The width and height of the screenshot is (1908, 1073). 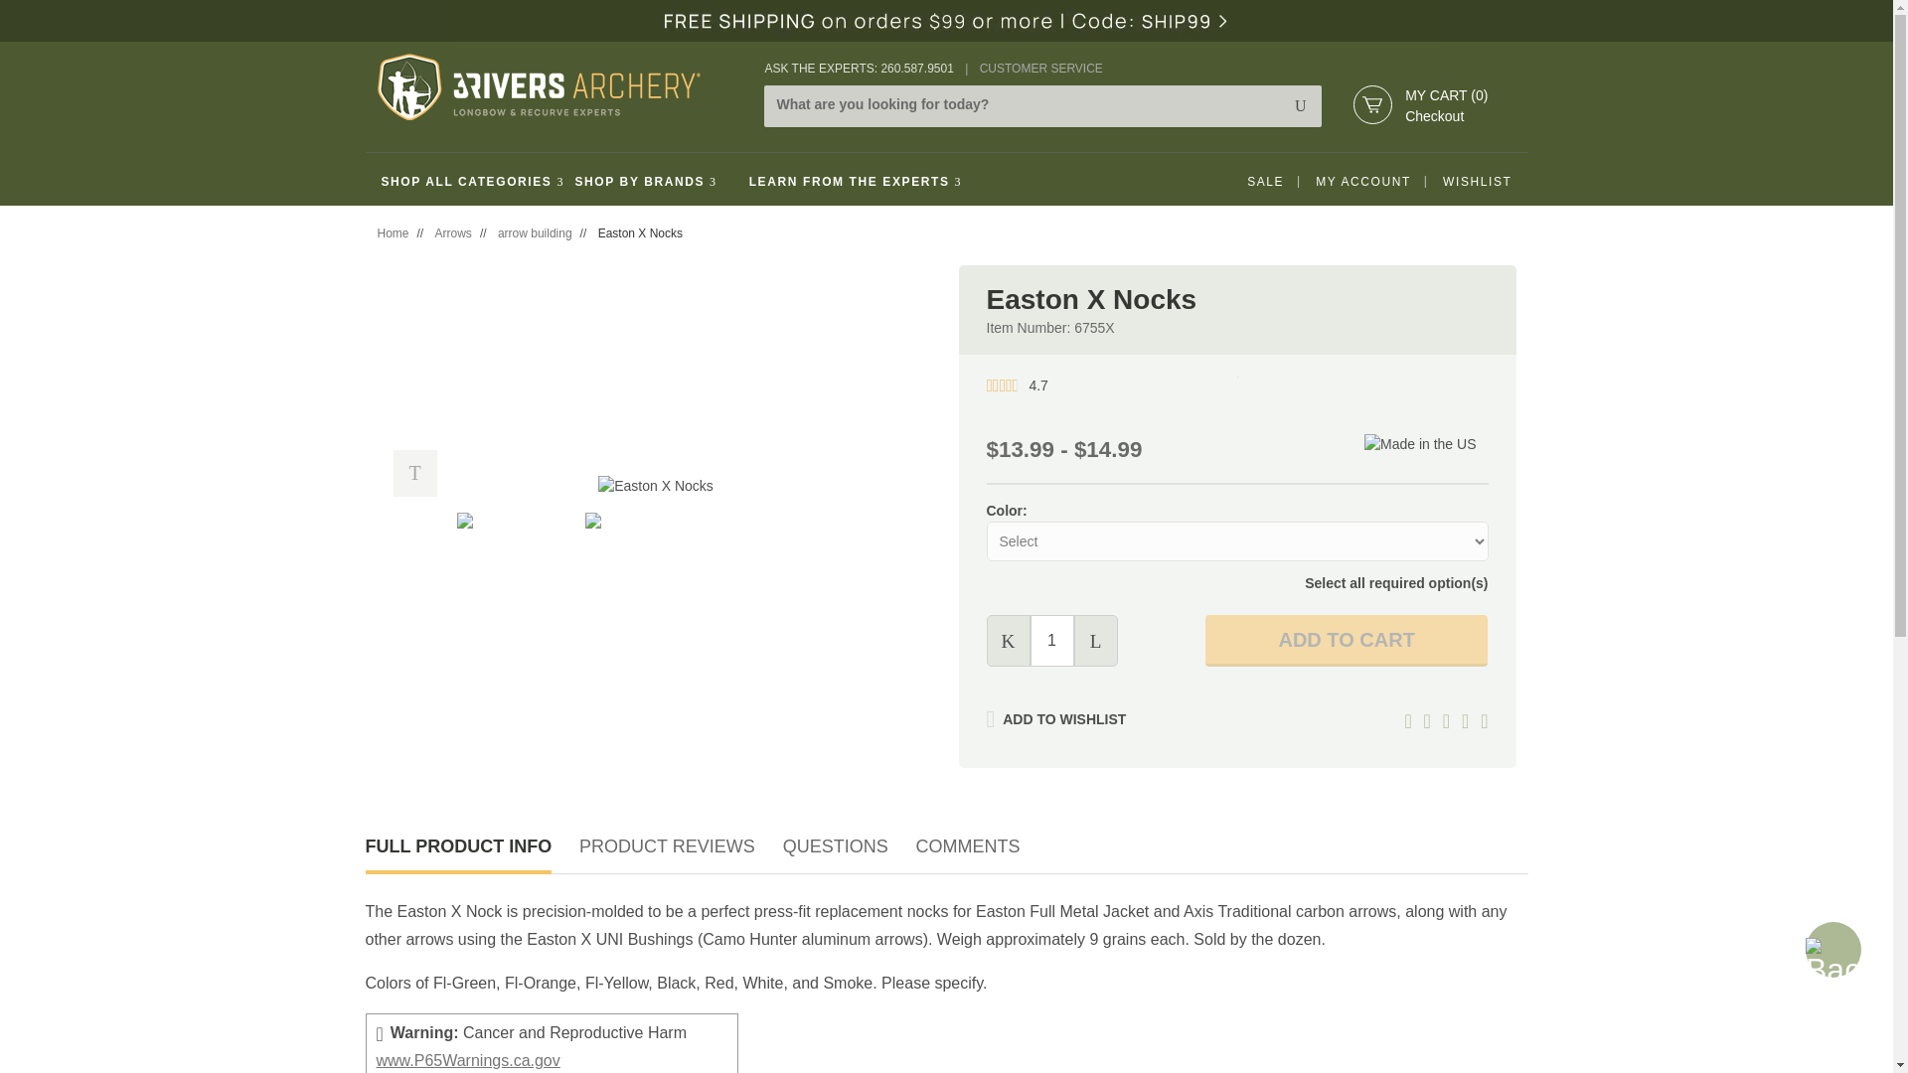 What do you see at coordinates (559, 86) in the screenshot?
I see `3Rivers Archery Supply` at bounding box center [559, 86].